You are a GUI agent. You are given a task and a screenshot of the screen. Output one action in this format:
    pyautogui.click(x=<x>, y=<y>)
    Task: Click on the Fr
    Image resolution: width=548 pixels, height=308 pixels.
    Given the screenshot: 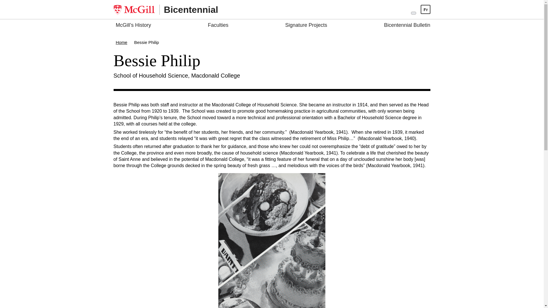 What is the action you would take?
    pyautogui.click(x=425, y=9)
    